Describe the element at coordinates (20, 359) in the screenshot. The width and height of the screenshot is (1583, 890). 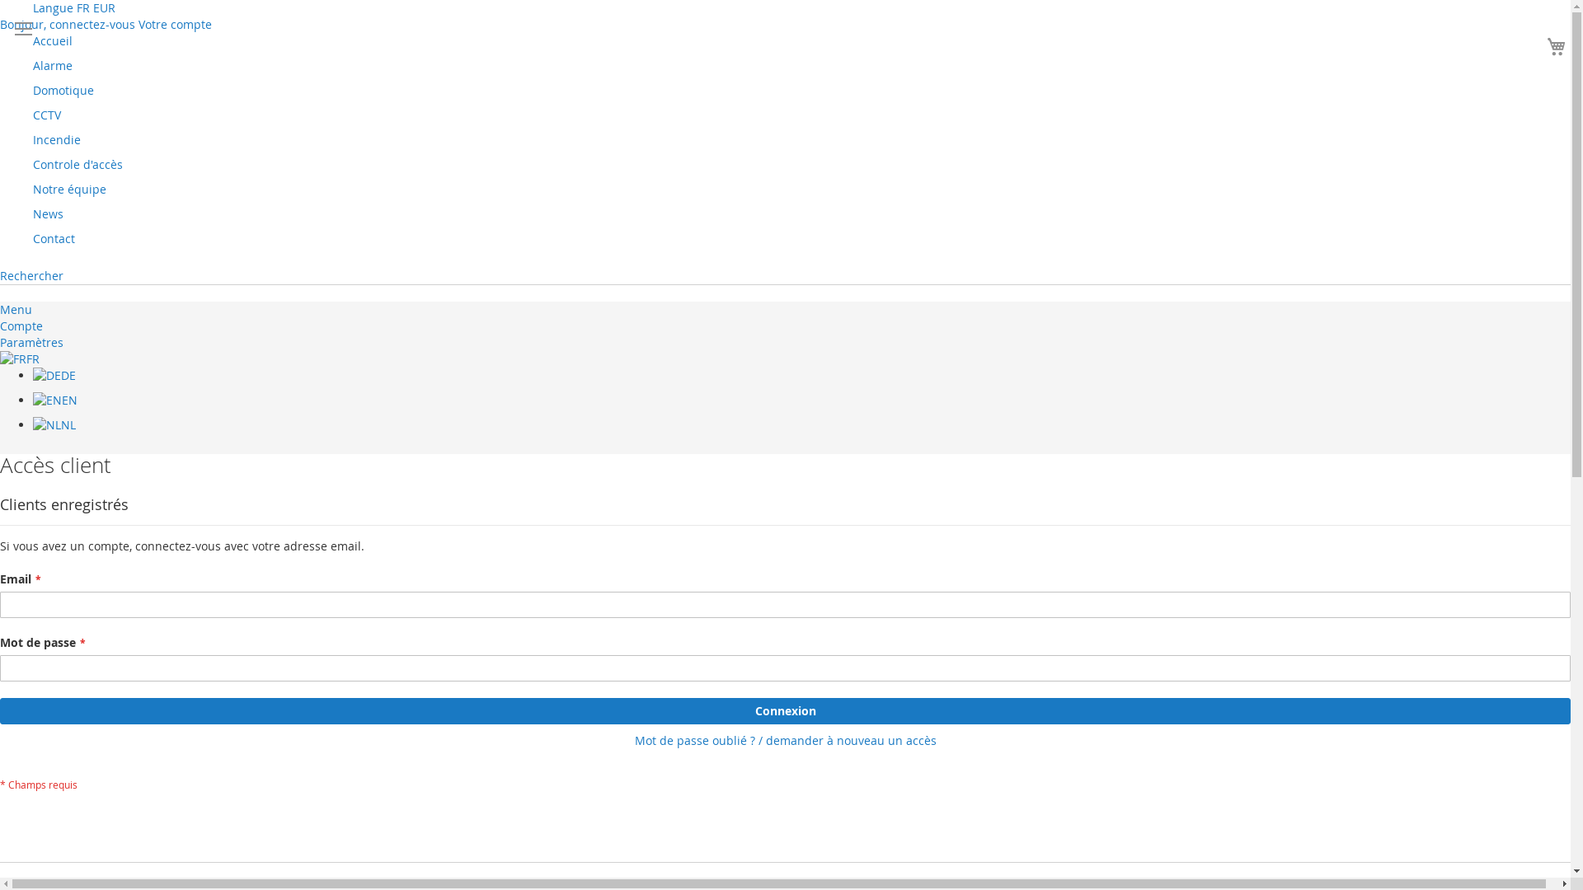
I see `FR` at that location.